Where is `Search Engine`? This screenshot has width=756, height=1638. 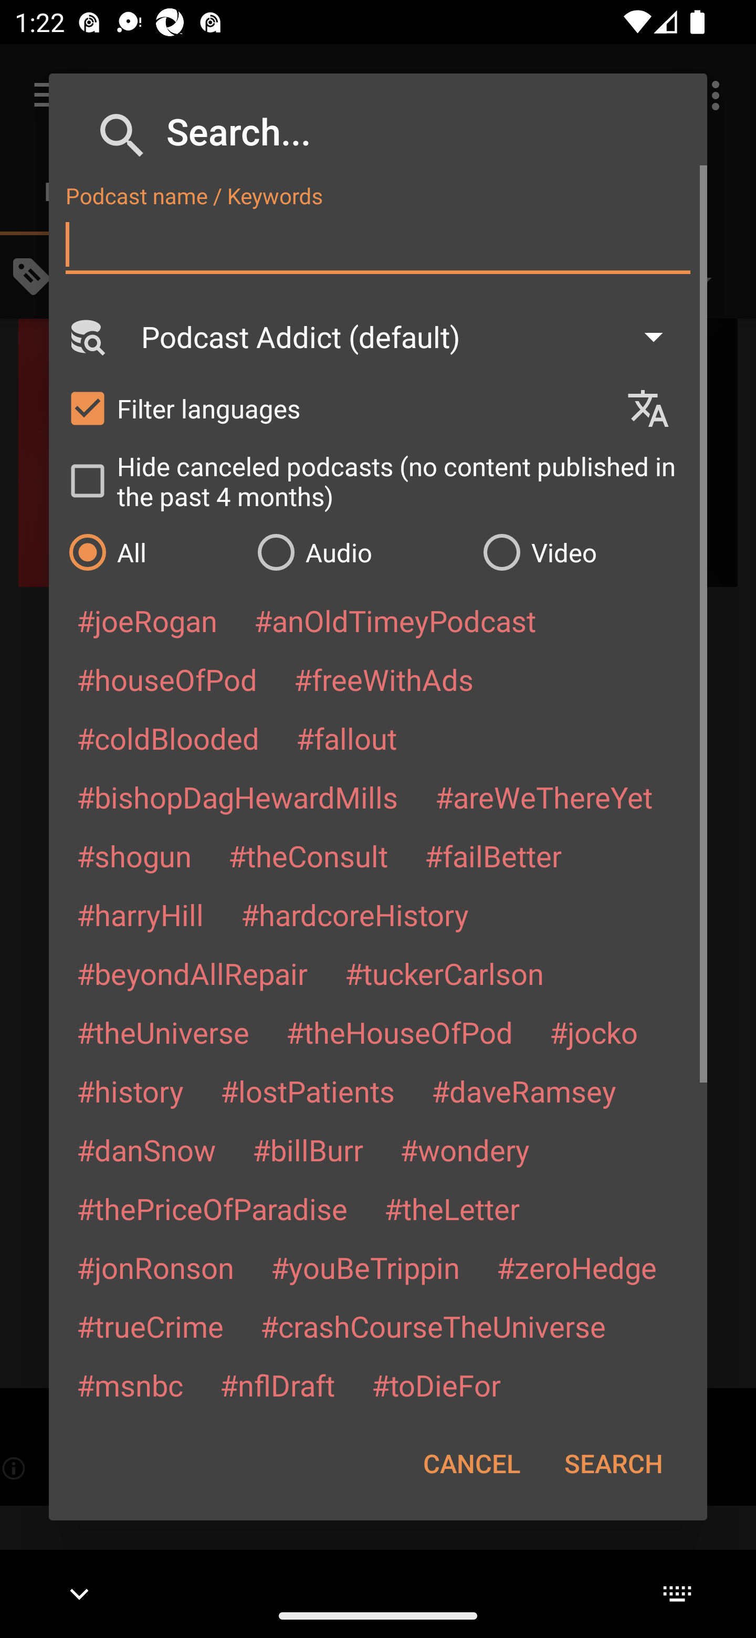 Search Engine is located at coordinates (86, 337).